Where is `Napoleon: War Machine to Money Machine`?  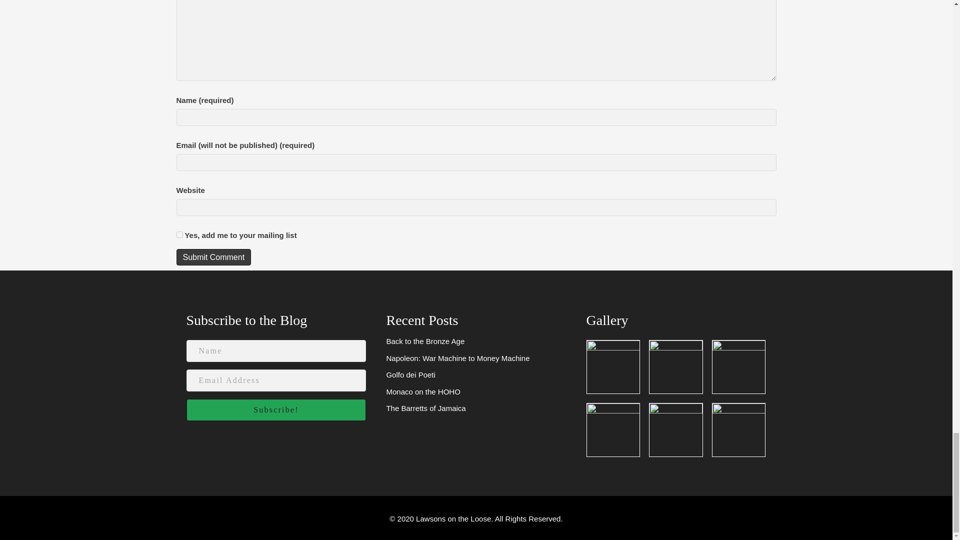
Napoleon: War Machine to Money Machine is located at coordinates (457, 358).